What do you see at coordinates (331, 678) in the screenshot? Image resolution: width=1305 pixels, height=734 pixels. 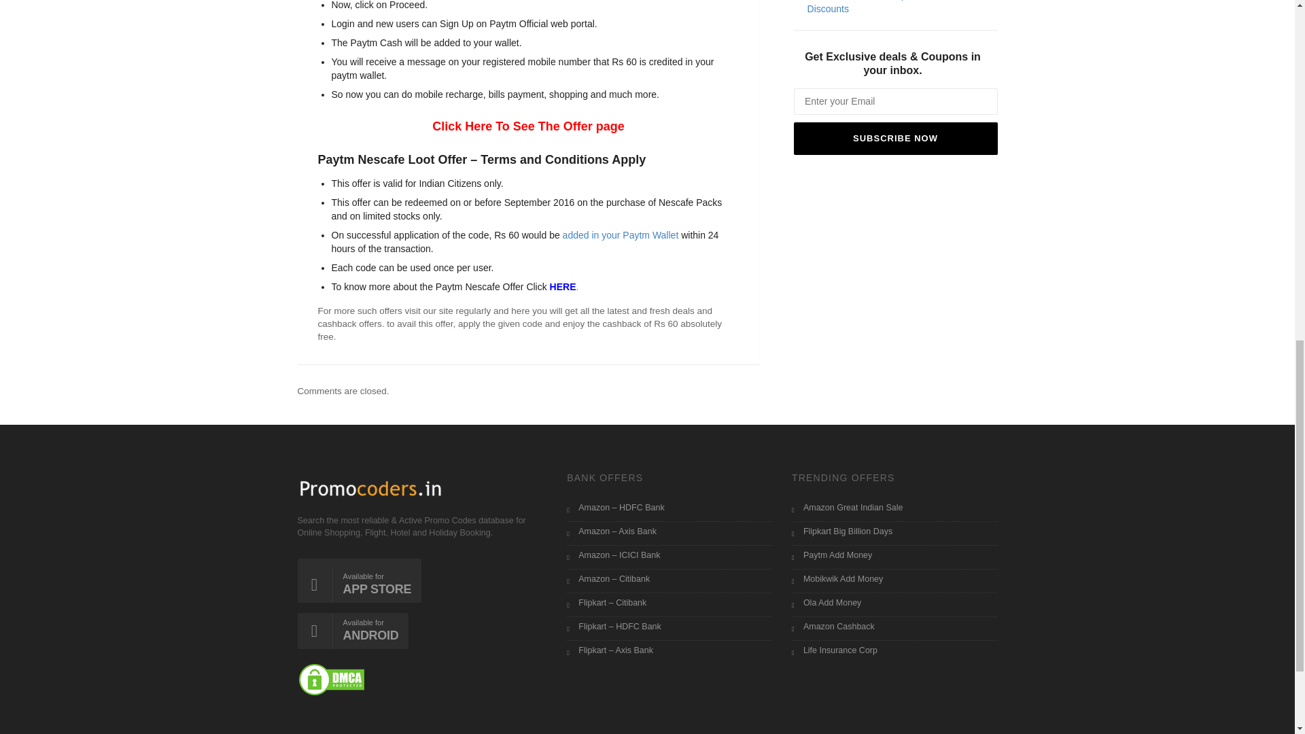 I see `DMCA.com Protection Status` at bounding box center [331, 678].